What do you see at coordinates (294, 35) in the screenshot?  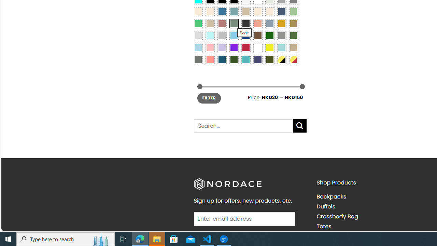 I see `Green` at bounding box center [294, 35].